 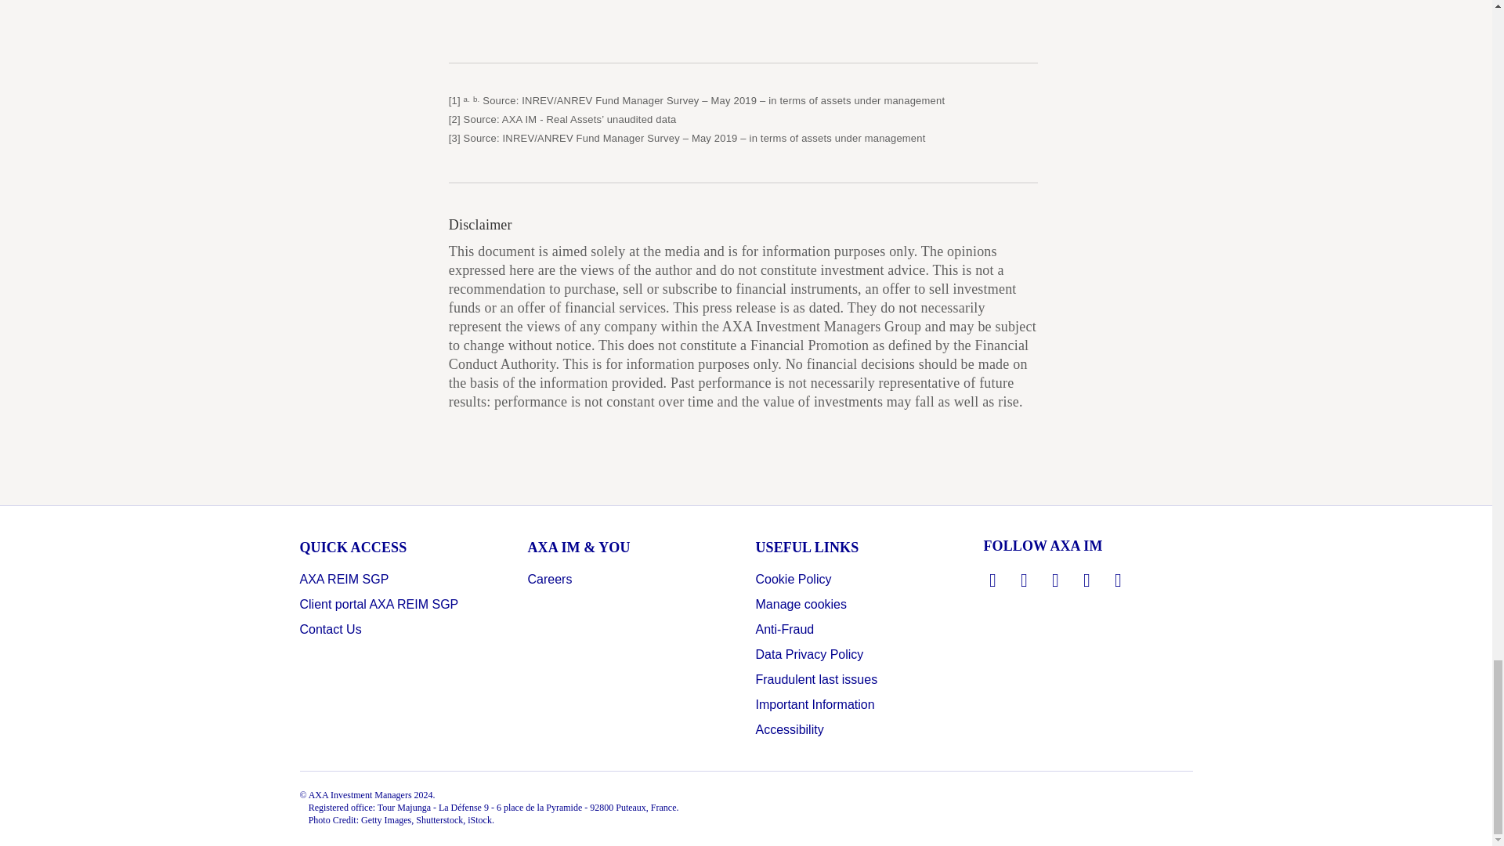 I want to click on Follow us on Facebook - New window, so click(x=1056, y=580).